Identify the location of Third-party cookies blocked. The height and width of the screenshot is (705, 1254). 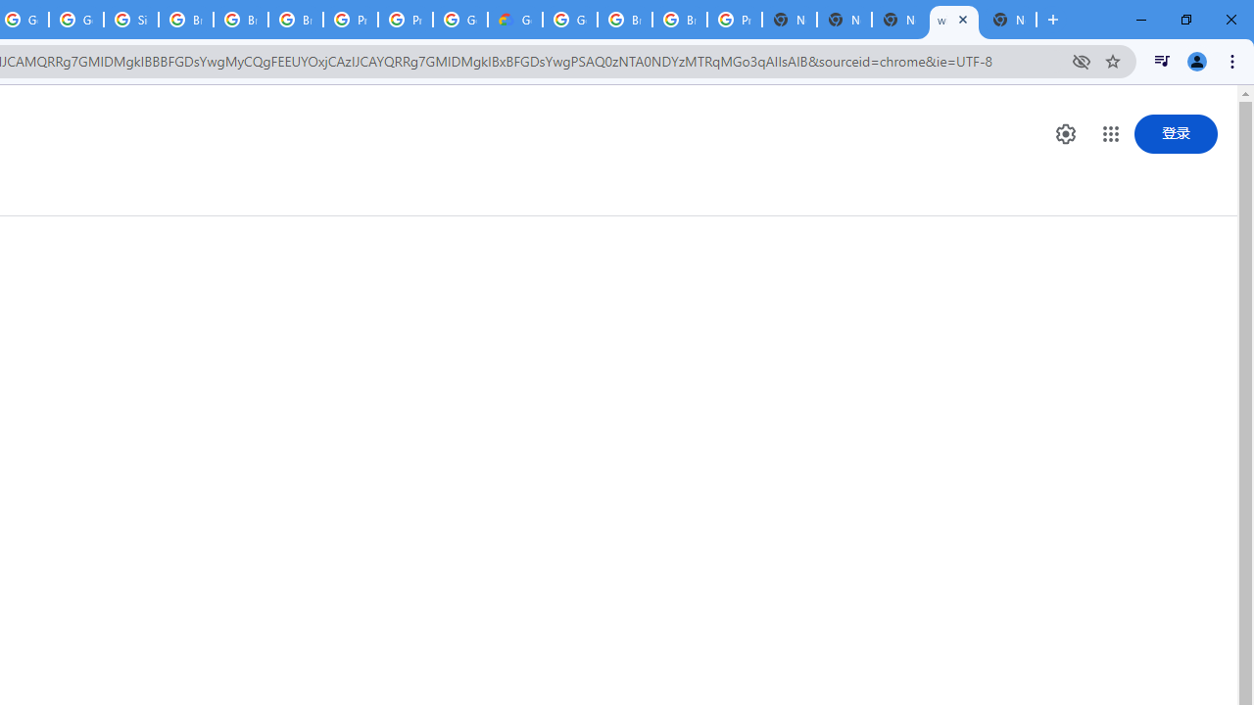
(1082, 61).